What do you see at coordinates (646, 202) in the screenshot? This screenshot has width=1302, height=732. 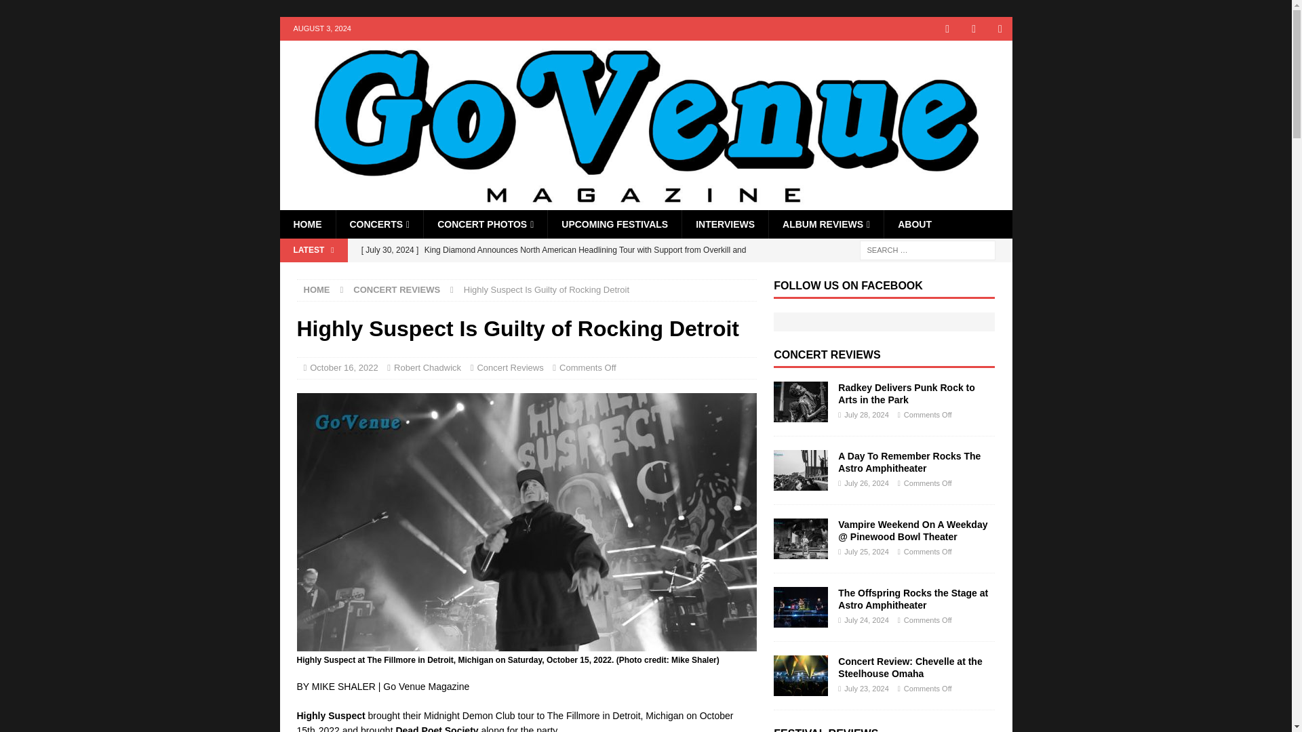 I see `Go Venue Magazine` at bounding box center [646, 202].